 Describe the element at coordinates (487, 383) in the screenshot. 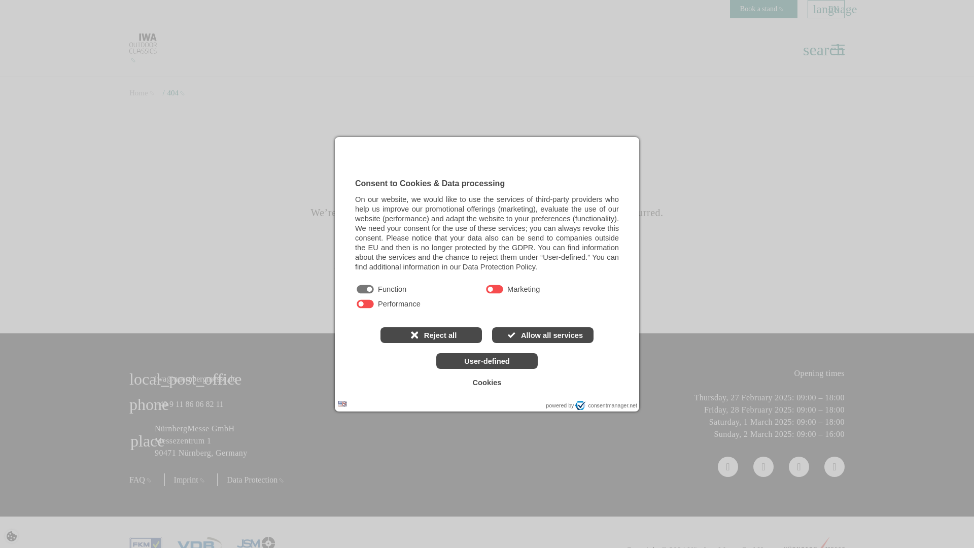

I see `Cookies` at that location.